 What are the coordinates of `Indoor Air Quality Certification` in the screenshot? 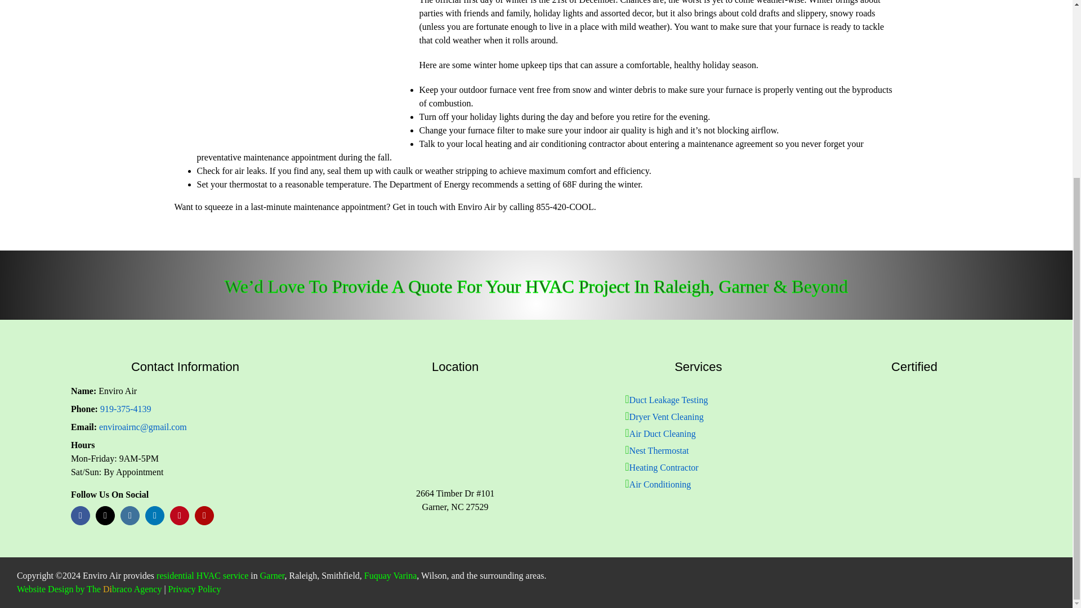 It's located at (914, 410).